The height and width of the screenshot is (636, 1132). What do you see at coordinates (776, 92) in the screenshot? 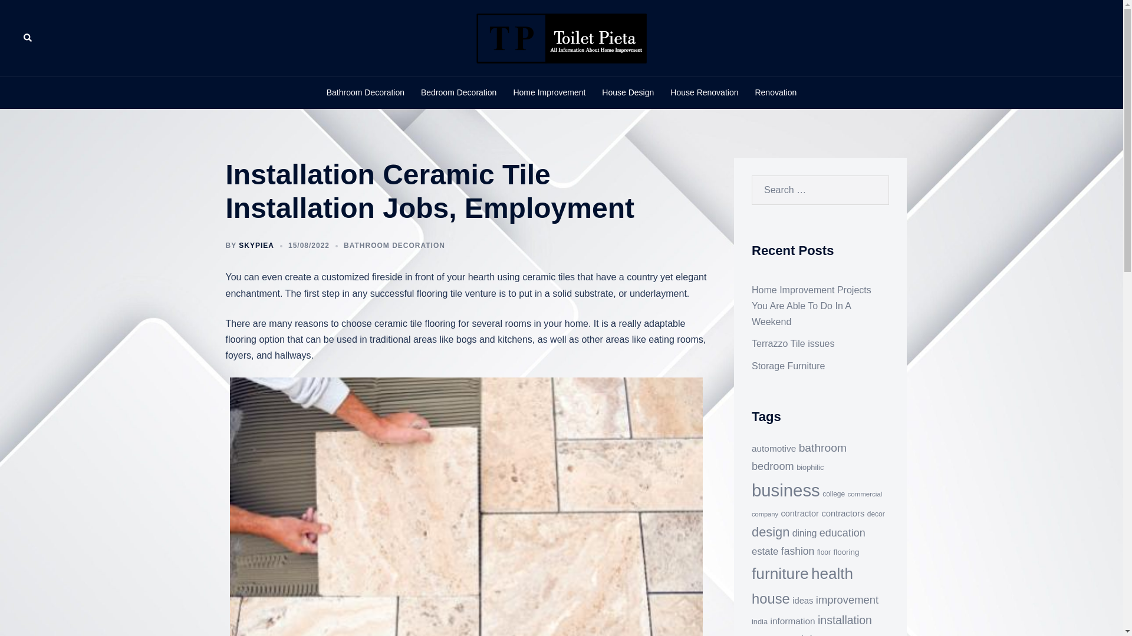
I see `Renovation` at bounding box center [776, 92].